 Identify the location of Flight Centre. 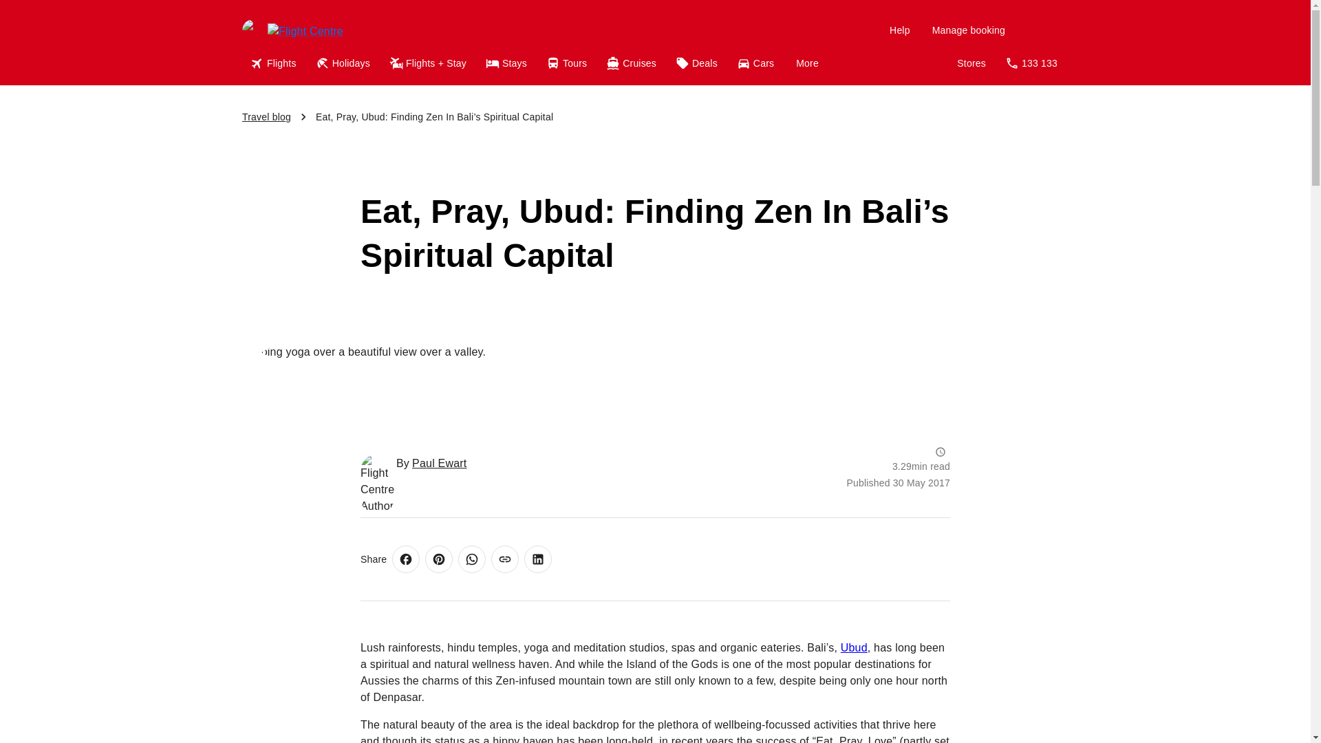
(336, 30).